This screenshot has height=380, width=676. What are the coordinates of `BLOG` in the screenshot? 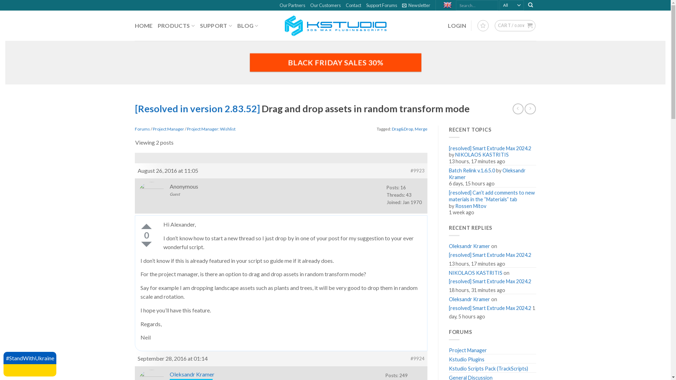 It's located at (248, 26).